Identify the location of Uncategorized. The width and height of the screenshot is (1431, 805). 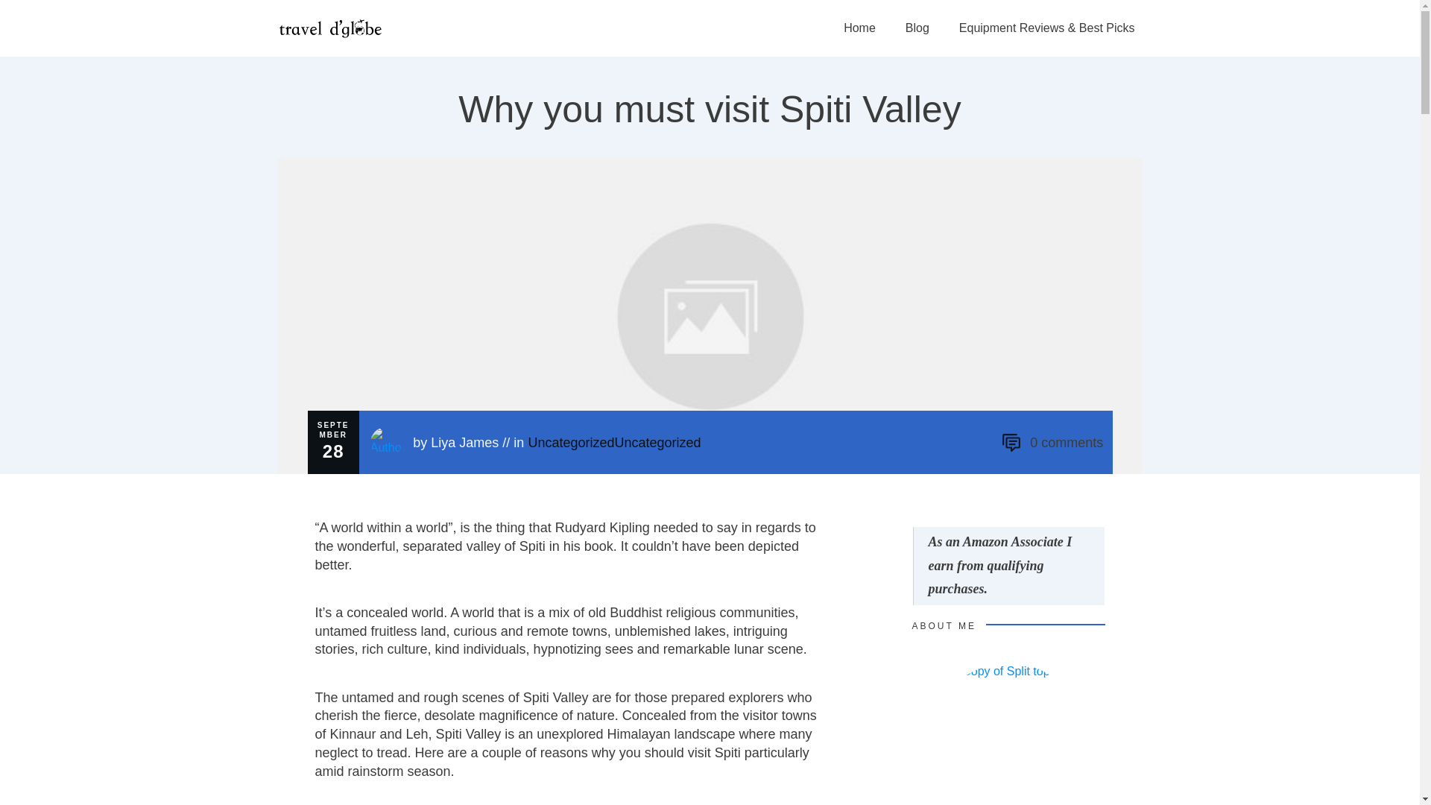
(657, 443).